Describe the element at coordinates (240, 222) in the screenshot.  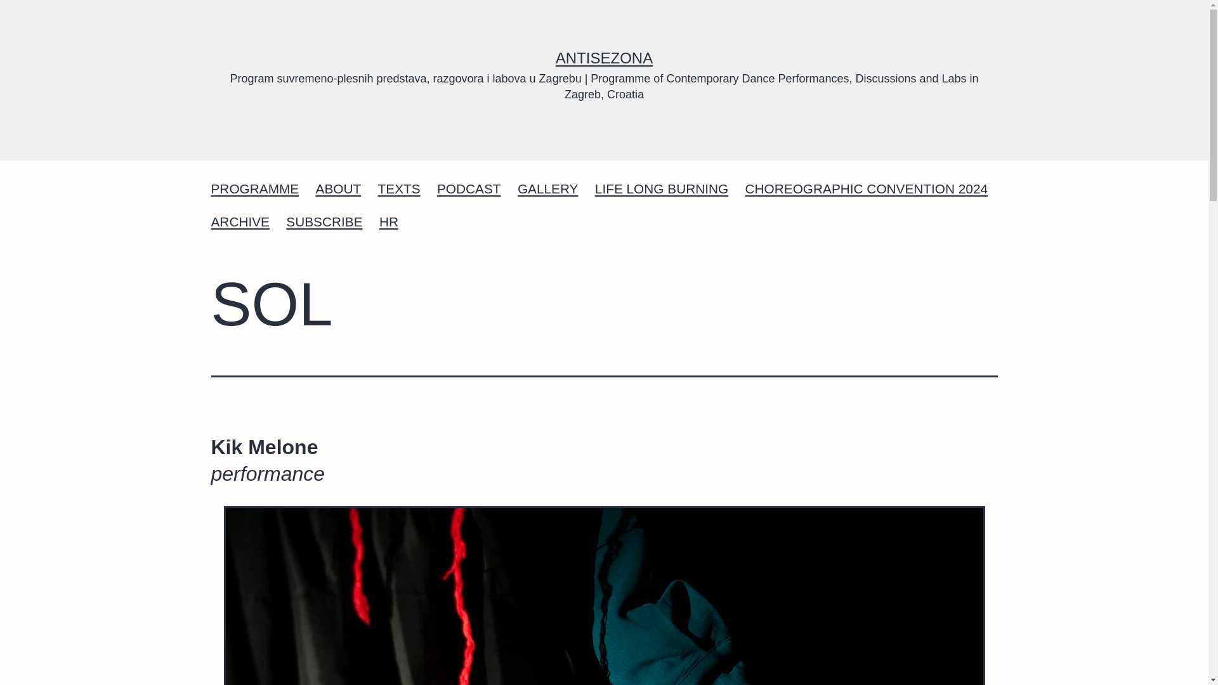
I see `ARCHIVE` at that location.